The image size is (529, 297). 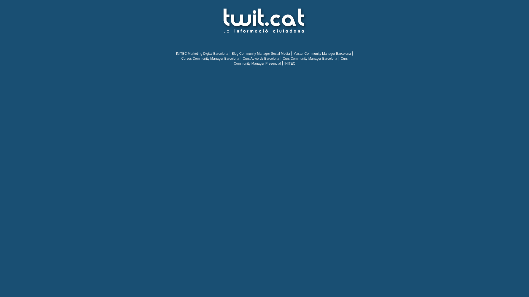 I want to click on Blog Community Manager Social Media, so click(x=261, y=54).